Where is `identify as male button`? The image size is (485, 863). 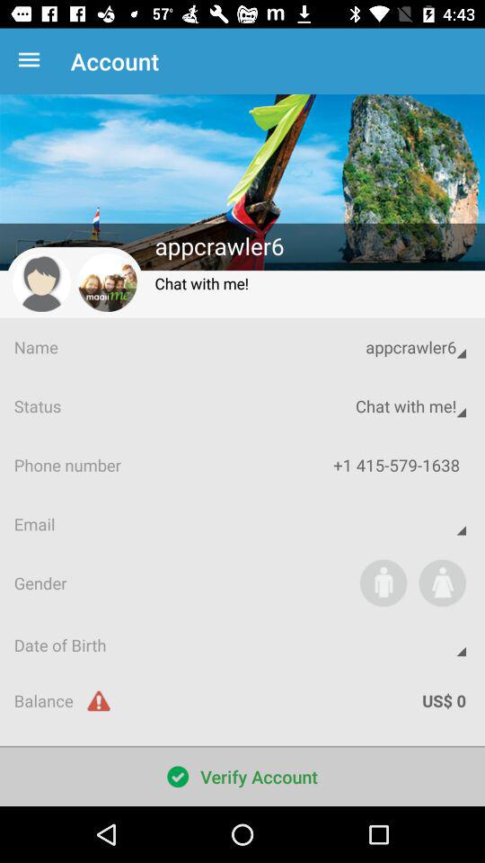 identify as male button is located at coordinates (383, 583).